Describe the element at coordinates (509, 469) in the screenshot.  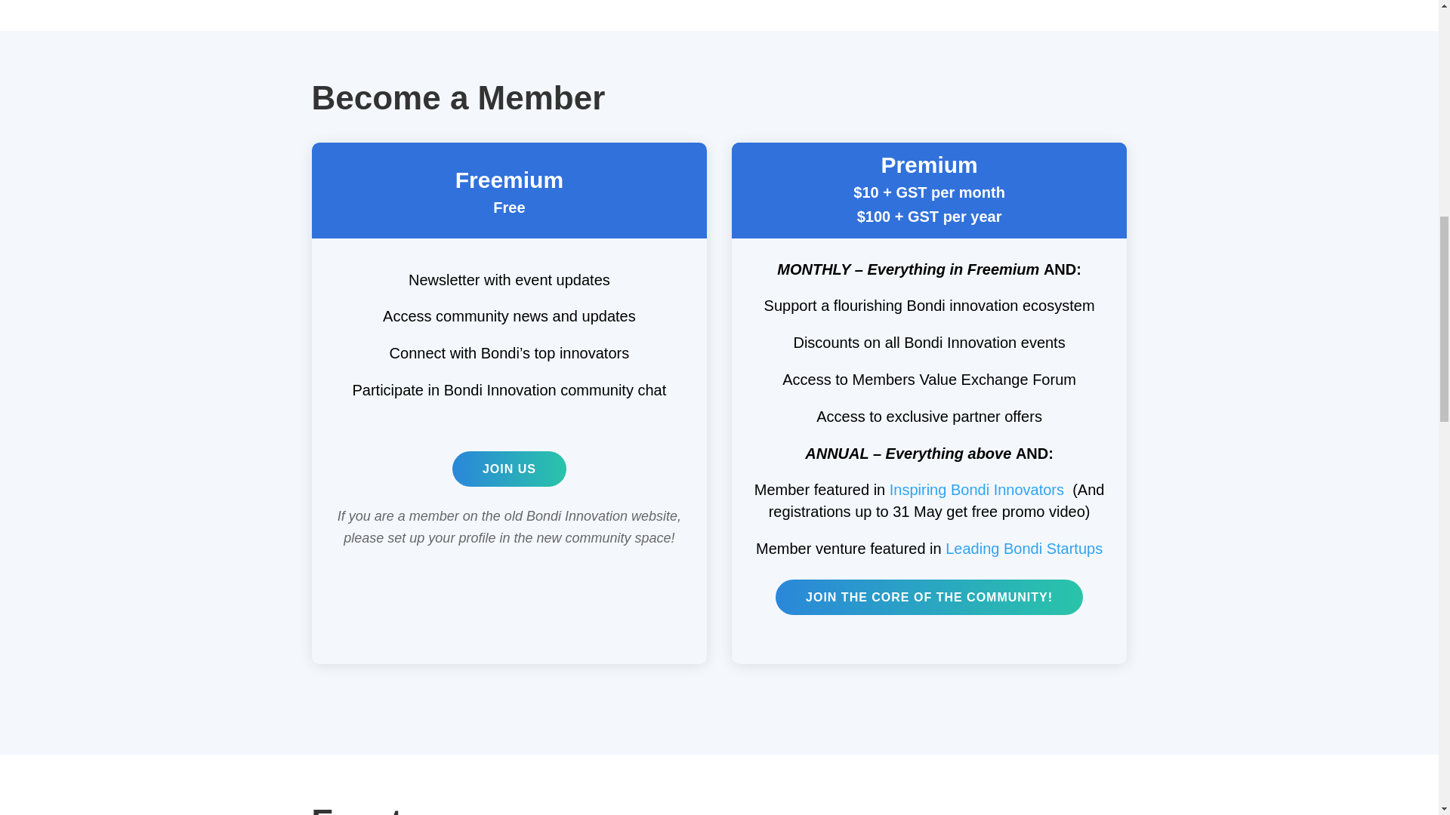
I see `JOIN US` at that location.